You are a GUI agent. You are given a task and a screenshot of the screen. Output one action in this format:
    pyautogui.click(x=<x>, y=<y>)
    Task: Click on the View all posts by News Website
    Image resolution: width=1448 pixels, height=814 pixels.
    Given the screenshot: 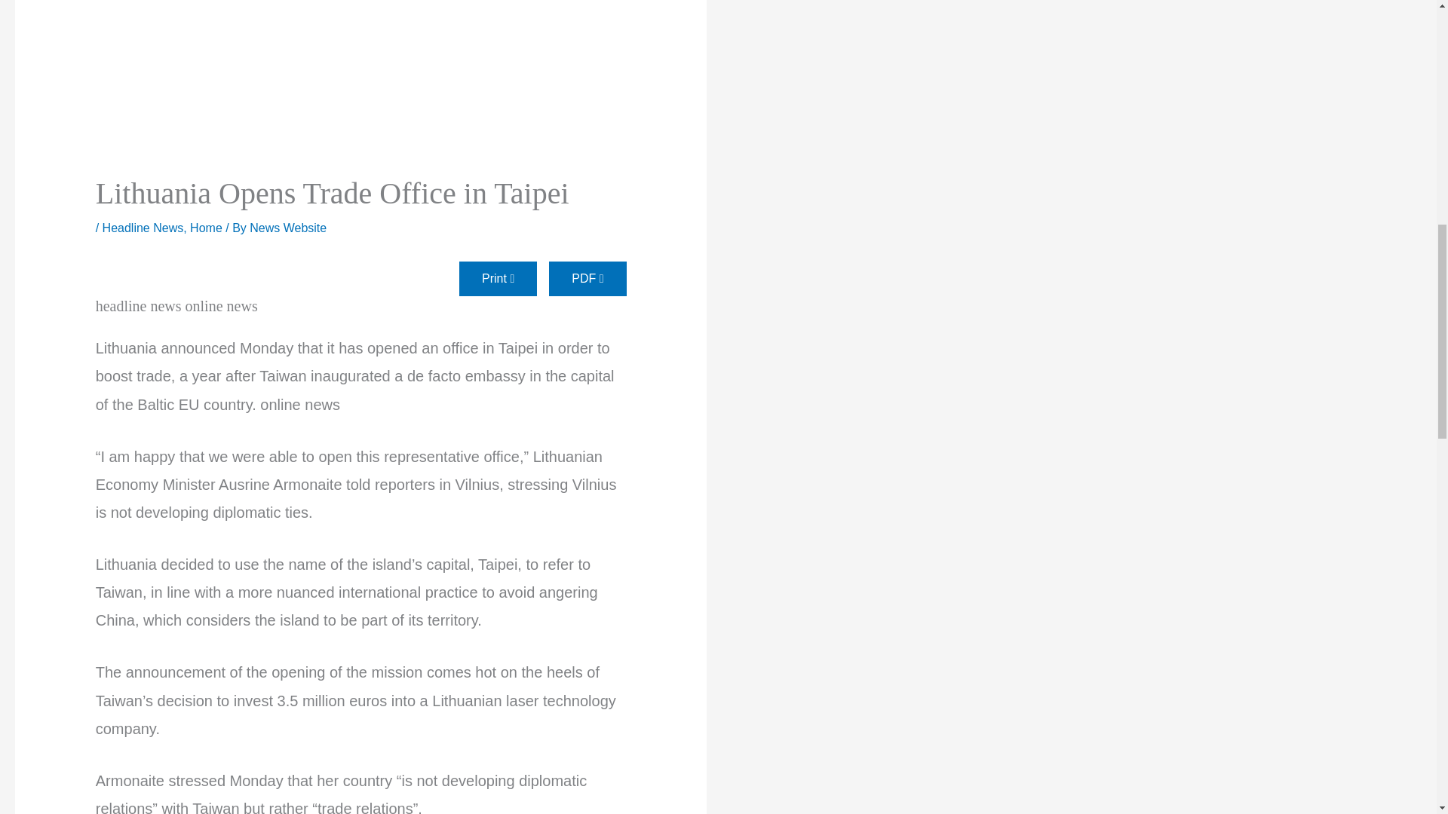 What is the action you would take?
    pyautogui.click(x=288, y=228)
    